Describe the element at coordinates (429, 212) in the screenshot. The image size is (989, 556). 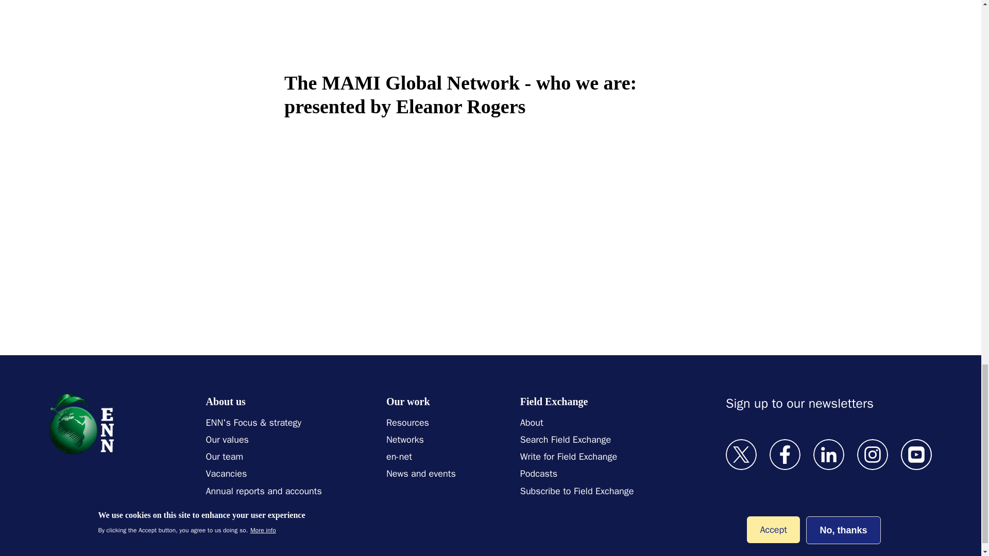
I see `YouTube video player` at that location.